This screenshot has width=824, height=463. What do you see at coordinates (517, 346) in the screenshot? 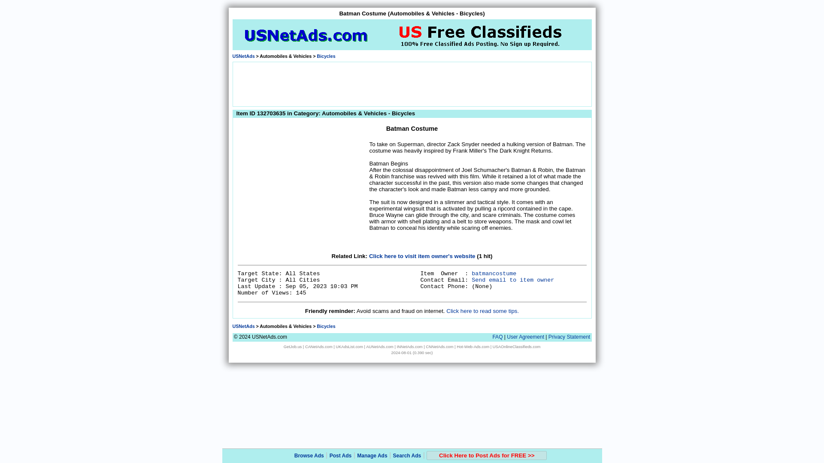
I see `USAOnlineClassifieds.com` at bounding box center [517, 346].